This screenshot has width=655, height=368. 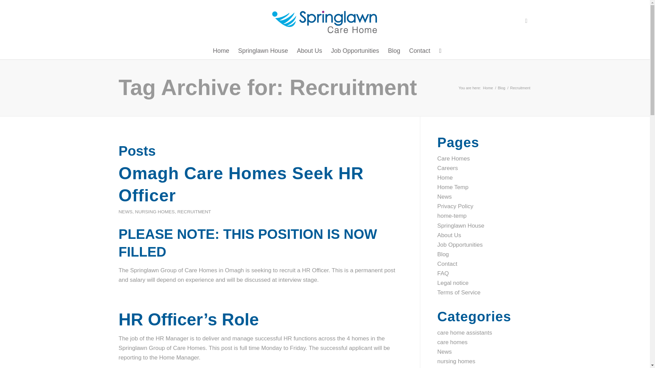 What do you see at coordinates (443, 254) in the screenshot?
I see `Blog` at bounding box center [443, 254].